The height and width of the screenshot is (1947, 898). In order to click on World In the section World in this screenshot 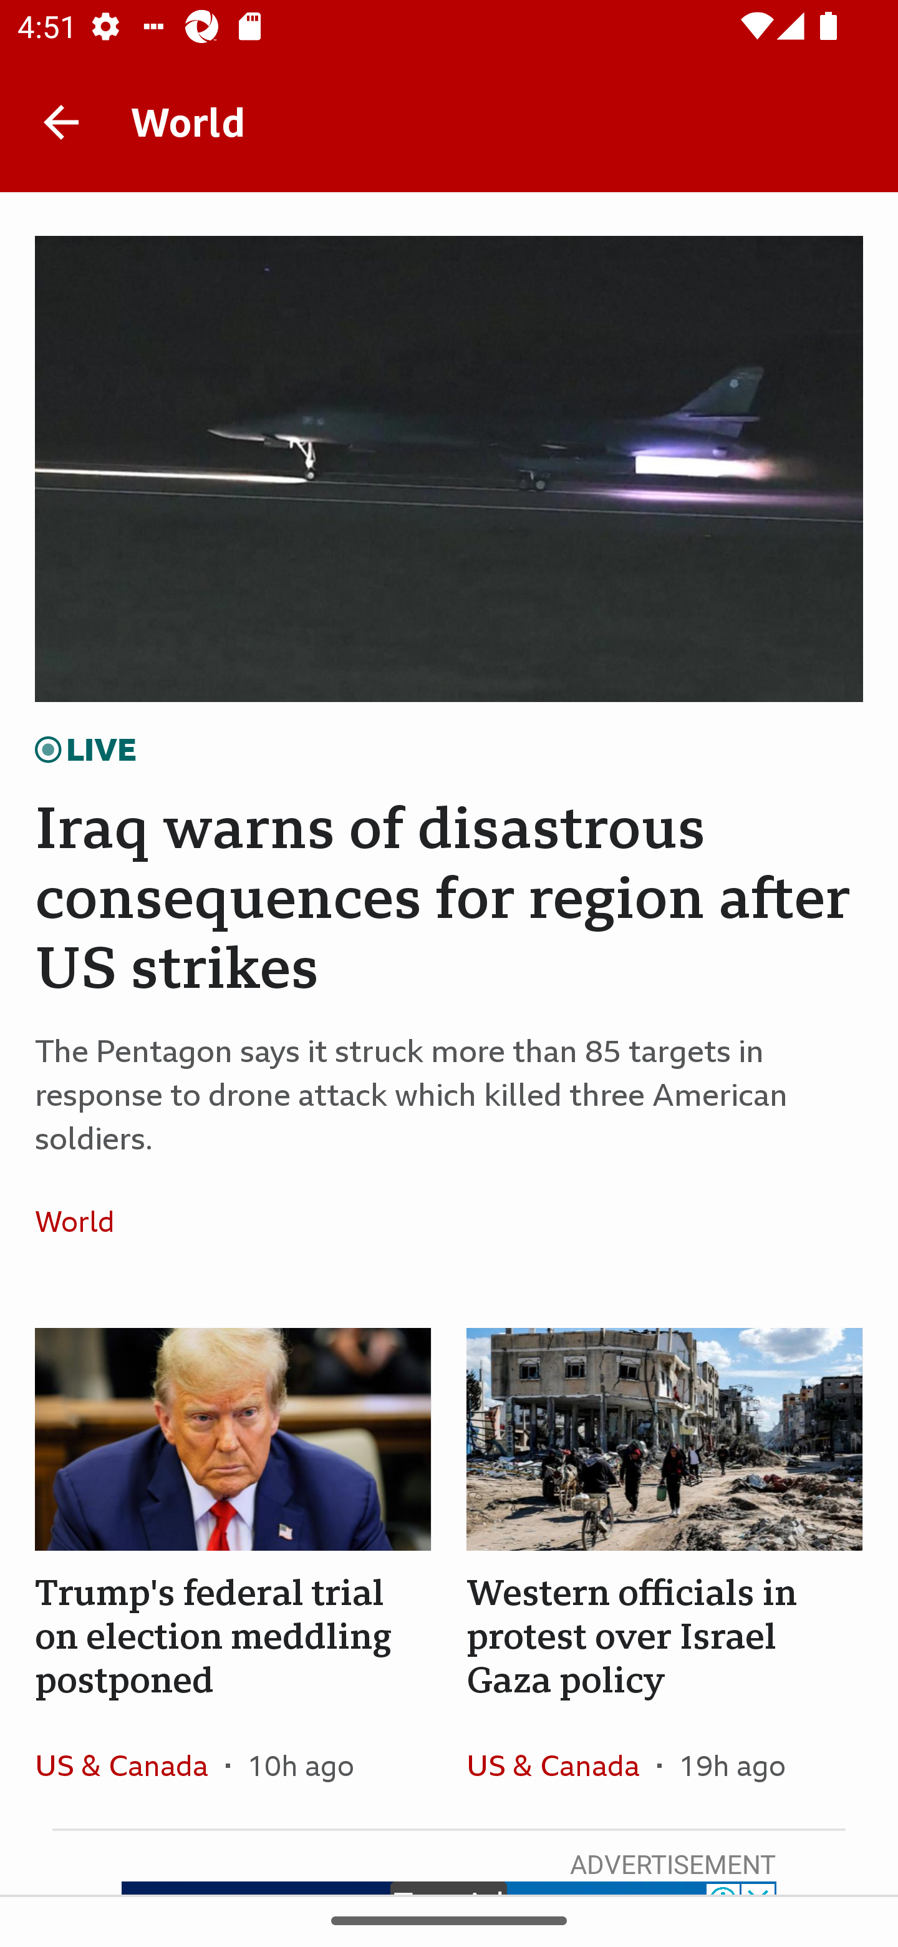, I will do `click(84, 1222)`.